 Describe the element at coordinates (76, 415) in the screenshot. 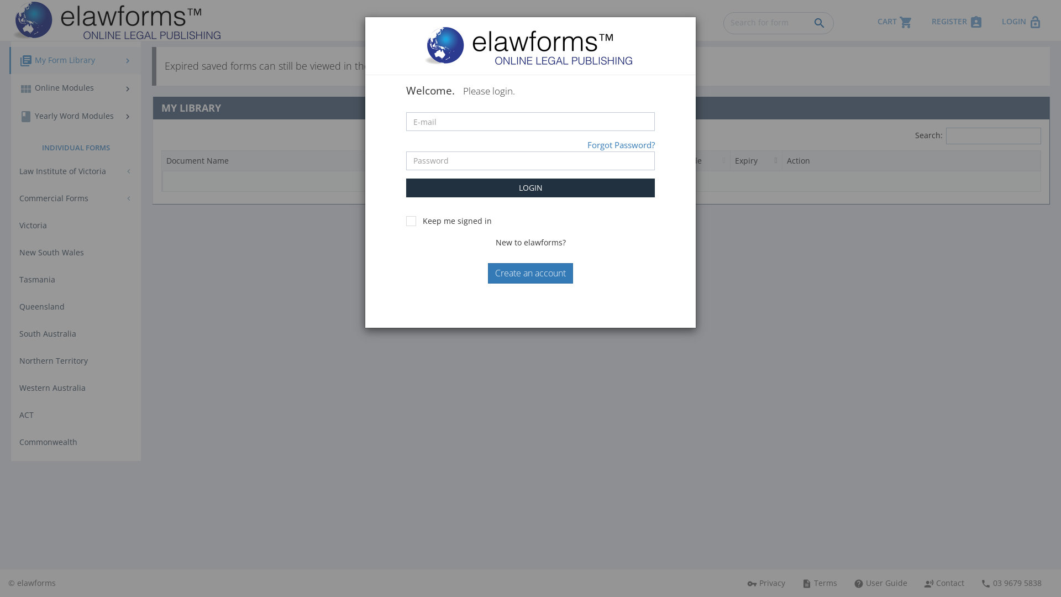

I see `ACT` at that location.